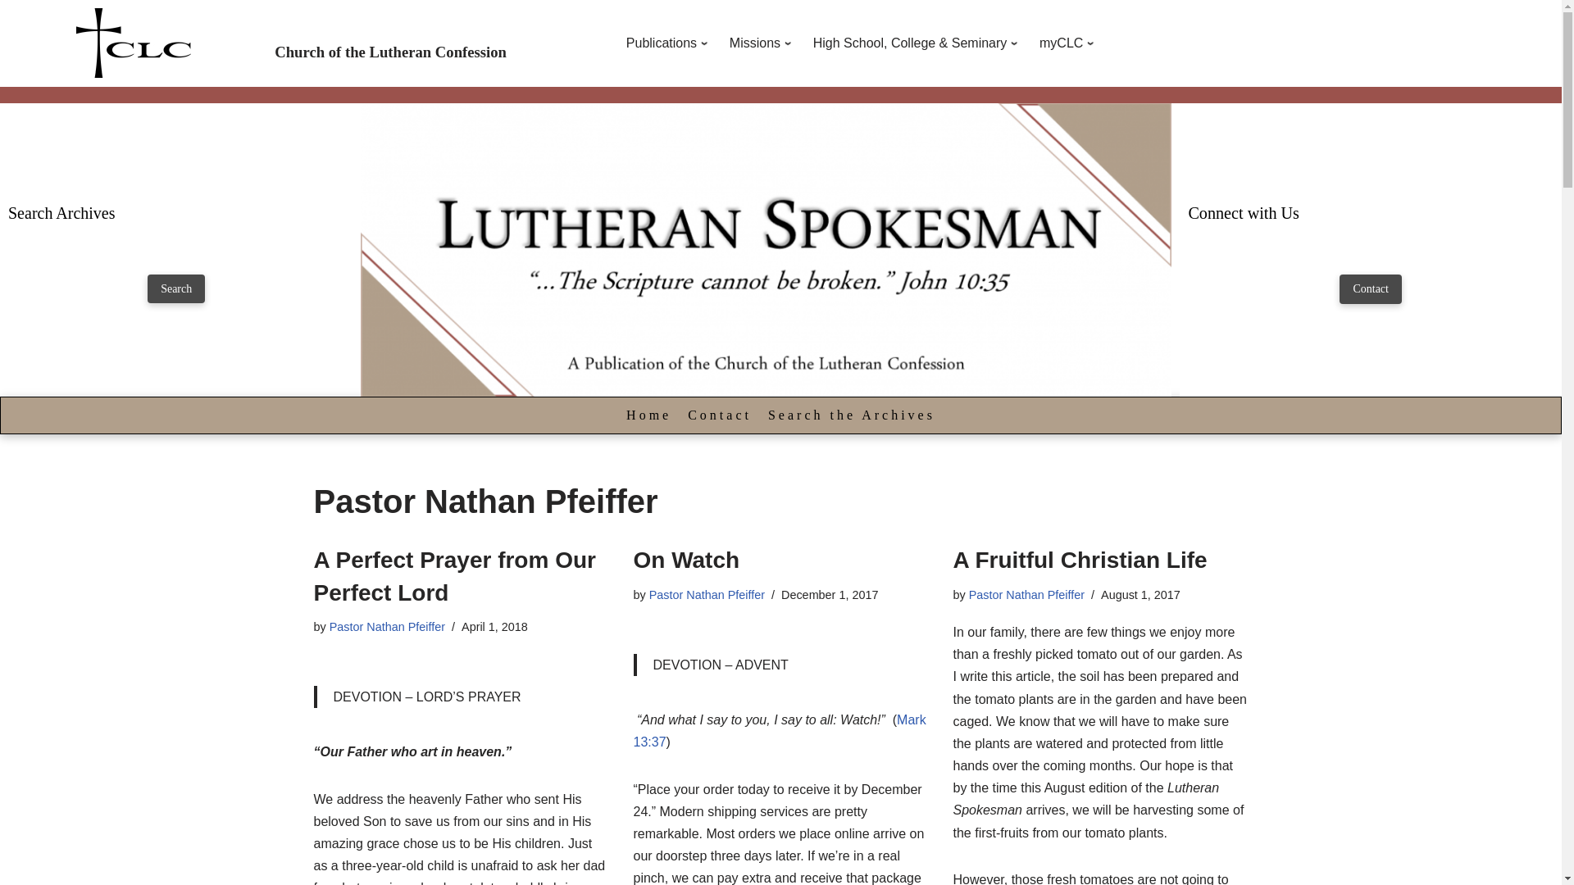 Image resolution: width=1574 pixels, height=885 pixels. Describe the element at coordinates (1079, 560) in the screenshot. I see `A Fruitful Christian Life` at that location.